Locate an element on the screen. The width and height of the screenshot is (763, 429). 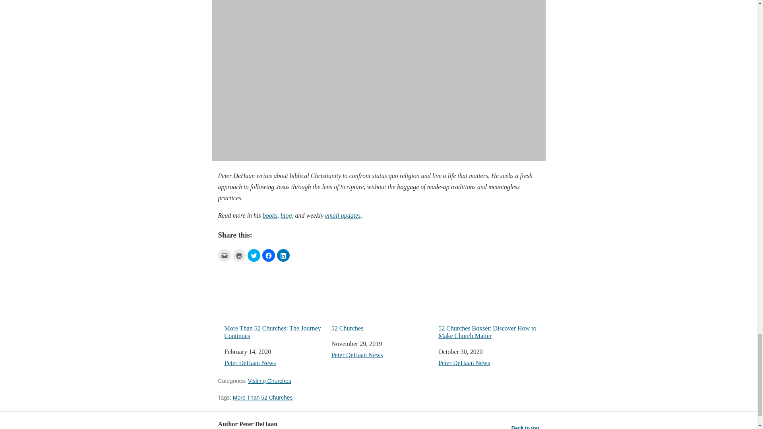
More Than 52 Churches: The Journey Continues is located at coordinates (274, 302).